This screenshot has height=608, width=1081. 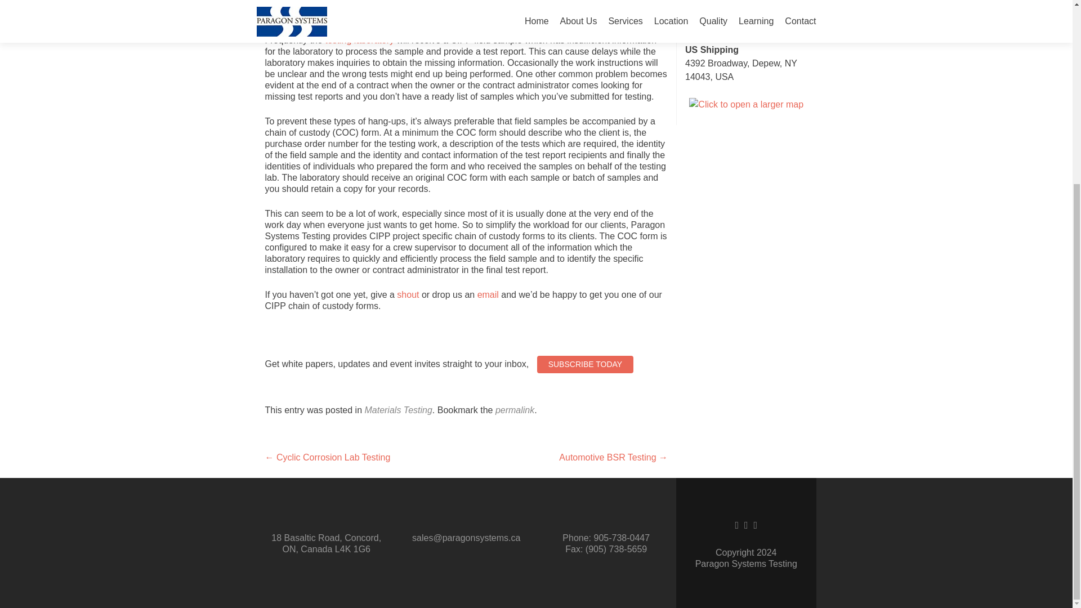 I want to click on shout, so click(x=408, y=295).